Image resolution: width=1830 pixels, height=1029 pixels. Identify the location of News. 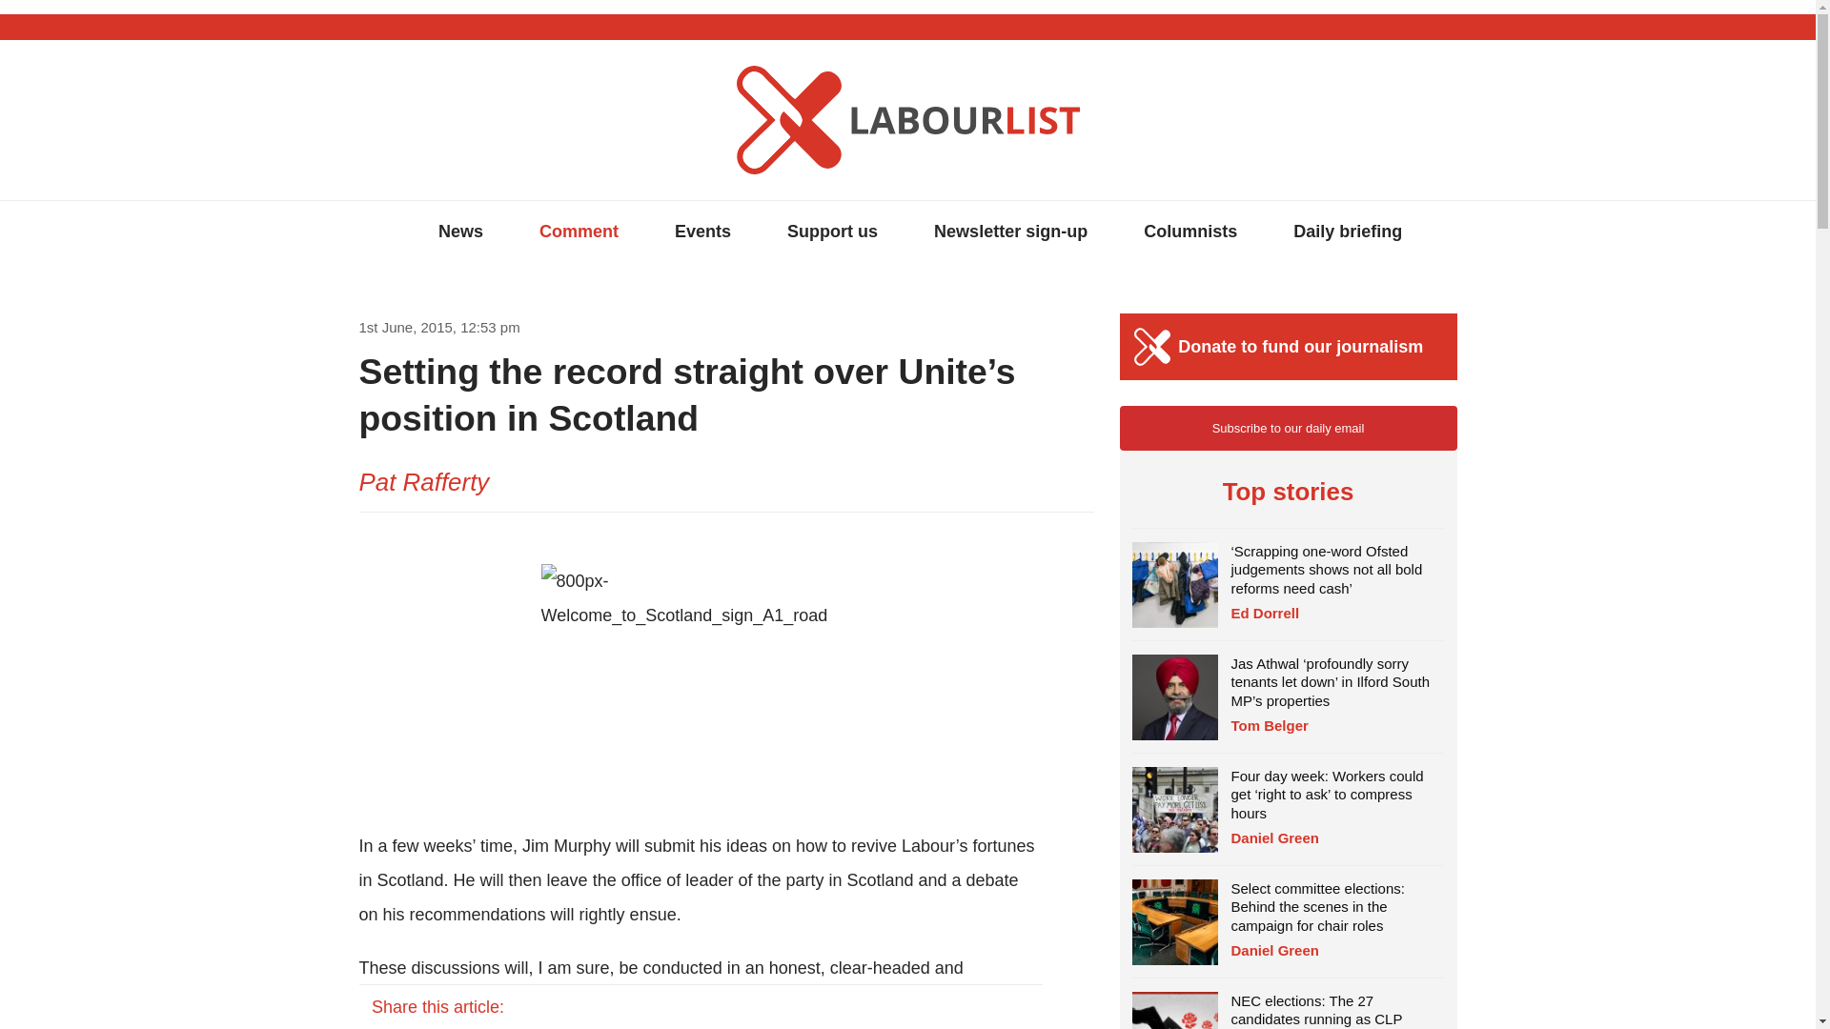
(460, 231).